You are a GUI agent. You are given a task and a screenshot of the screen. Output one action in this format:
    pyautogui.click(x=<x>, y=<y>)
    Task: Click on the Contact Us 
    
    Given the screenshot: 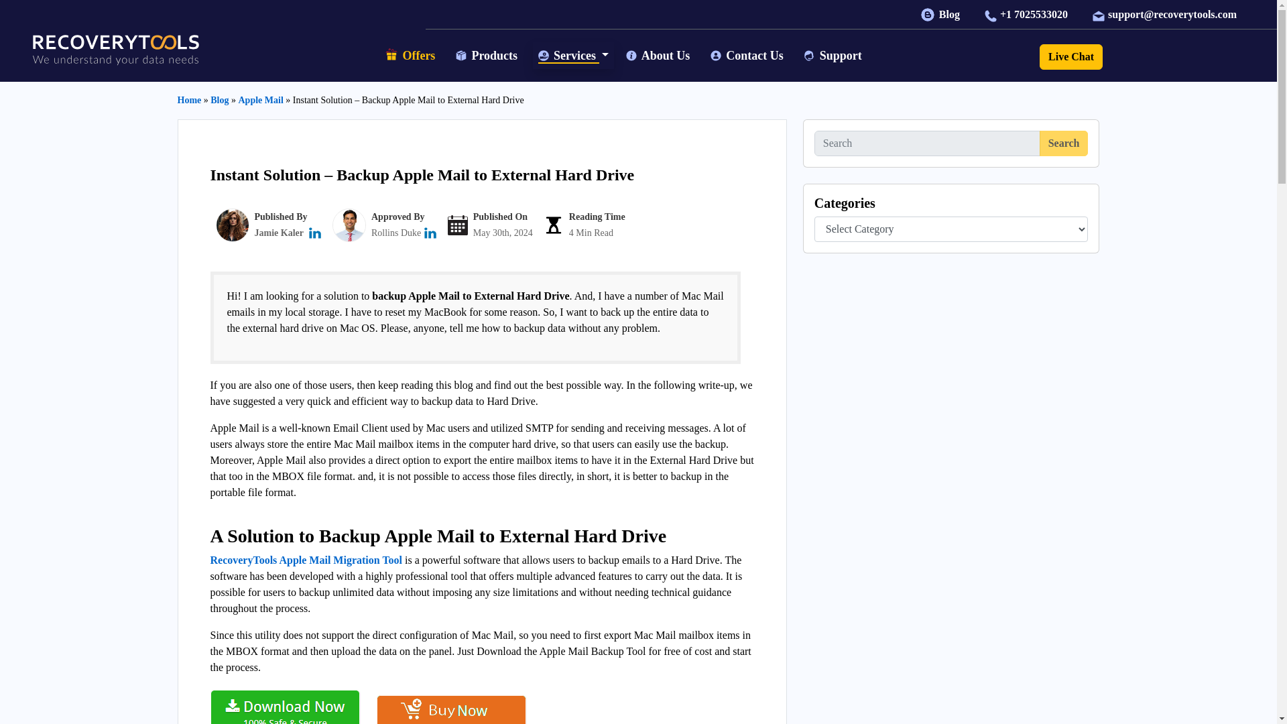 What is the action you would take?
    pyautogui.click(x=749, y=55)
    